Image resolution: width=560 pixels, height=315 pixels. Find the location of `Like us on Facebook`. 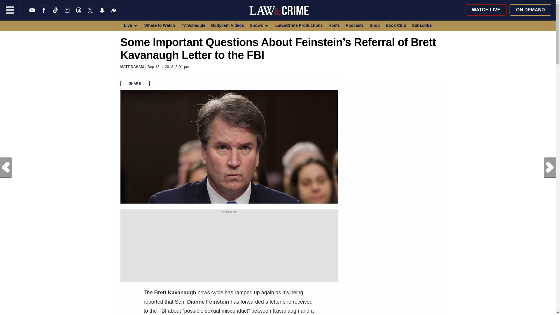

Like us on Facebook is located at coordinates (44, 14).